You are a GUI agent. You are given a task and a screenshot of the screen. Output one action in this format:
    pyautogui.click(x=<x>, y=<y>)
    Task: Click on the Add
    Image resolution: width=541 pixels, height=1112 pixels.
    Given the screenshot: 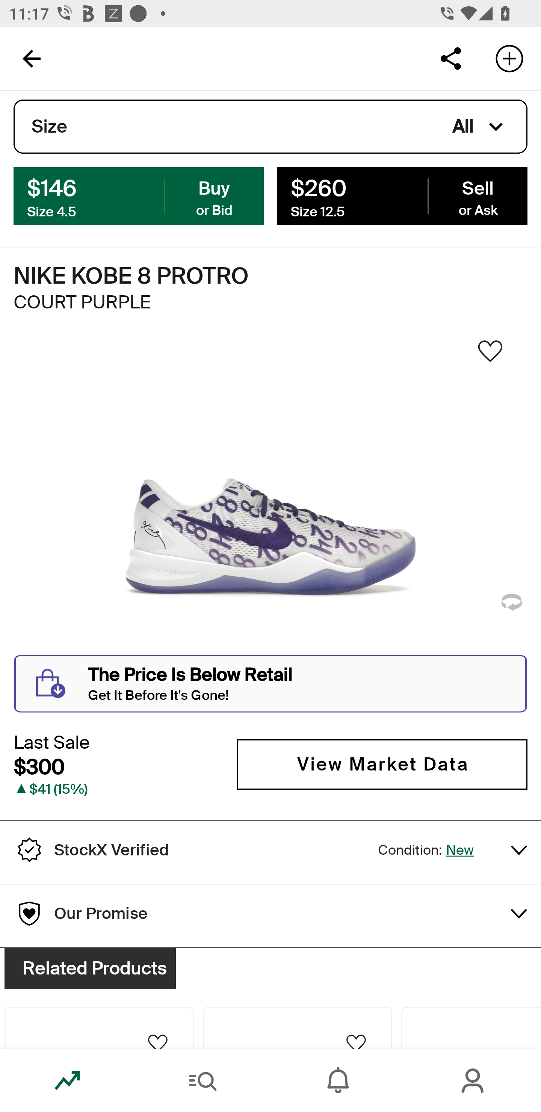 What is the action you would take?
    pyautogui.click(x=509, y=58)
    